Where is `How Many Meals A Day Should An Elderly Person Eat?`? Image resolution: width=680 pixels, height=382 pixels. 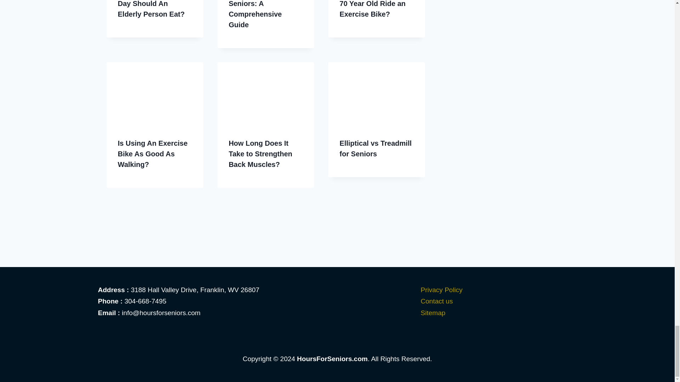
How Many Meals A Day Should An Elderly Person Eat? is located at coordinates (151, 9).